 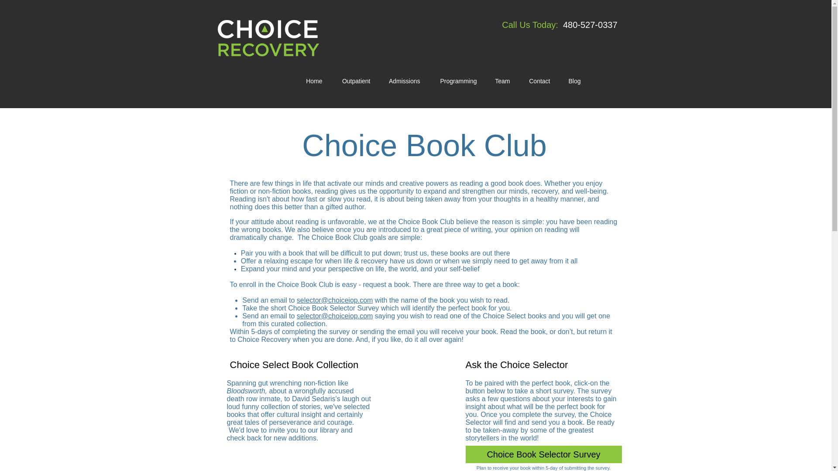 What do you see at coordinates (539, 81) in the screenshot?
I see `Contact` at bounding box center [539, 81].